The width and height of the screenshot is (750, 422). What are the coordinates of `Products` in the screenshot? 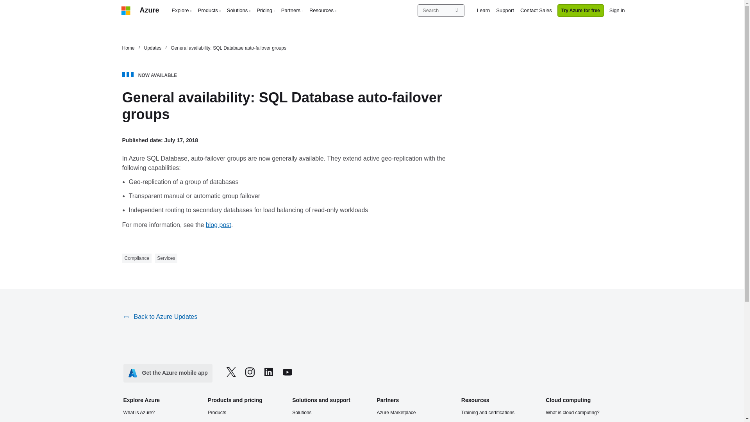 It's located at (209, 10).